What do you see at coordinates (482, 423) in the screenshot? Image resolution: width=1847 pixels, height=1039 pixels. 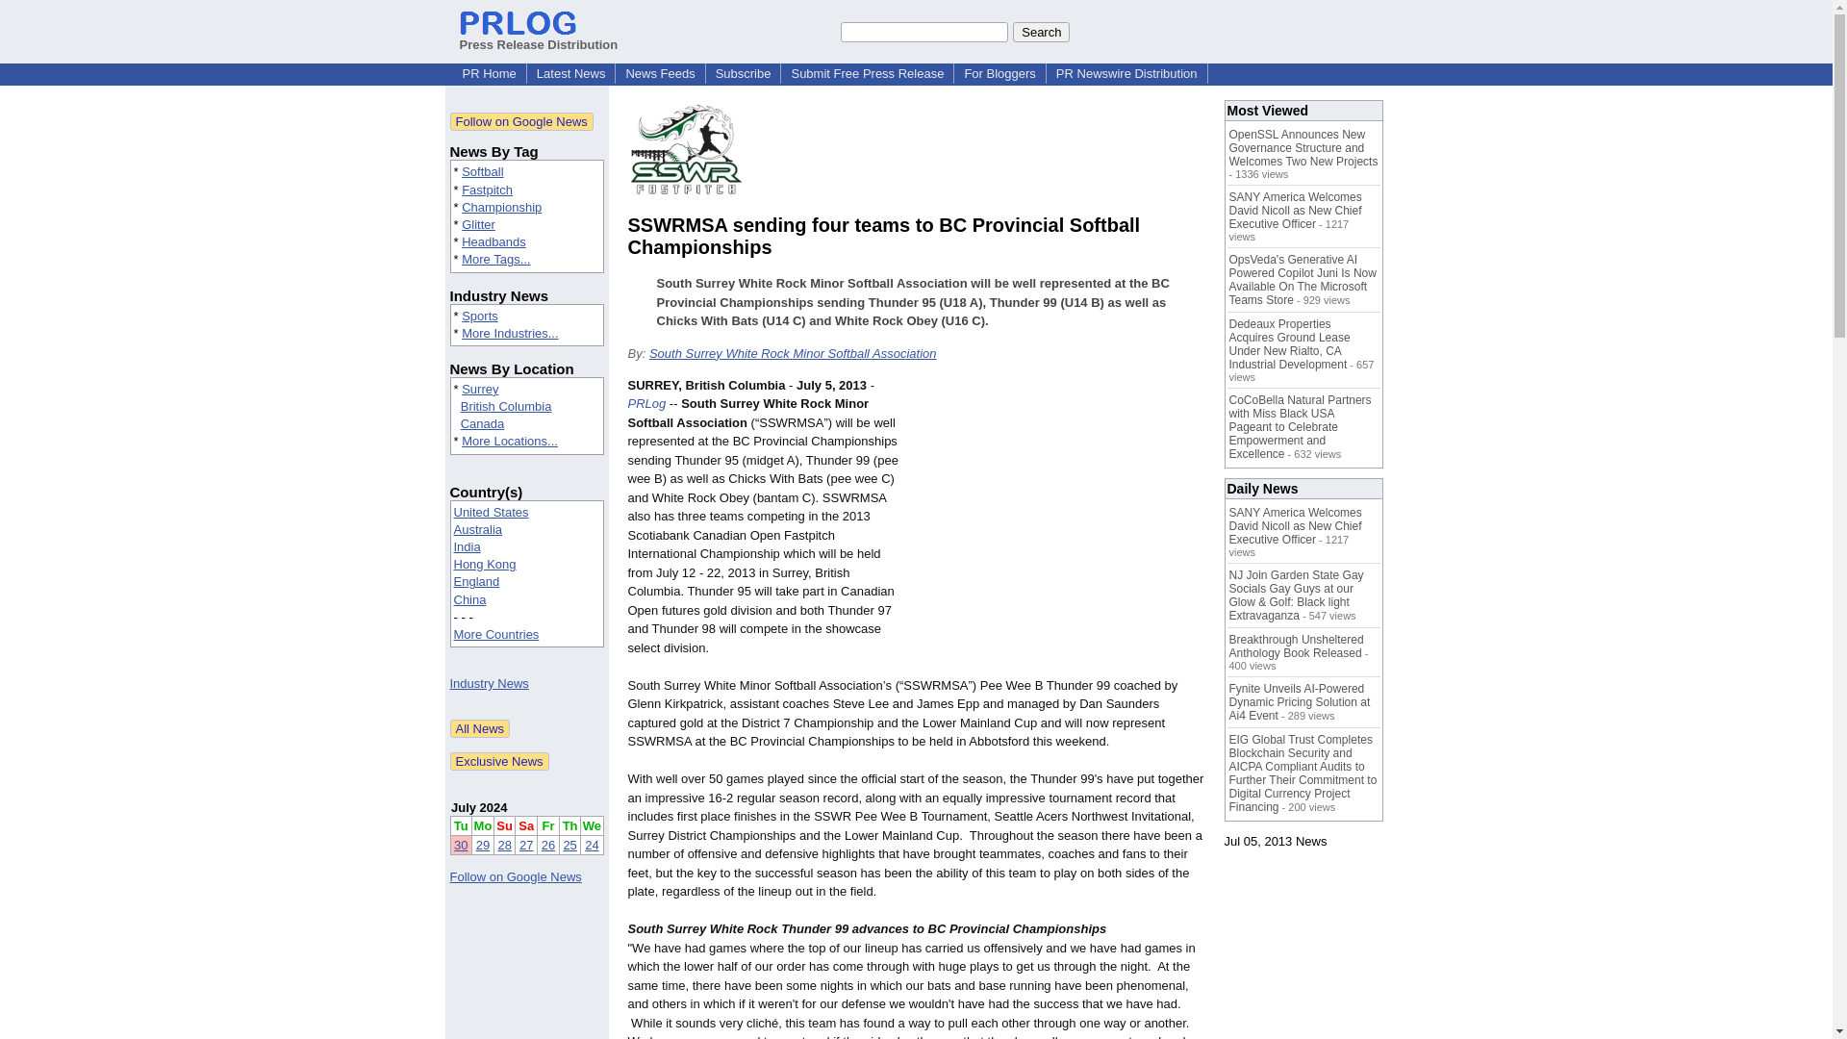 I see `Canada` at bounding box center [482, 423].